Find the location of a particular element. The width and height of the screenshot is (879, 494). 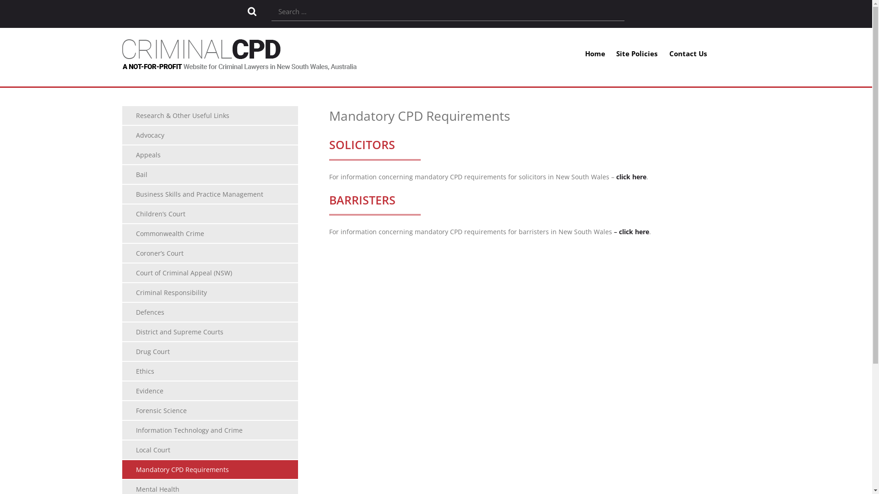

Research & Other Useful Links is located at coordinates (210, 115).